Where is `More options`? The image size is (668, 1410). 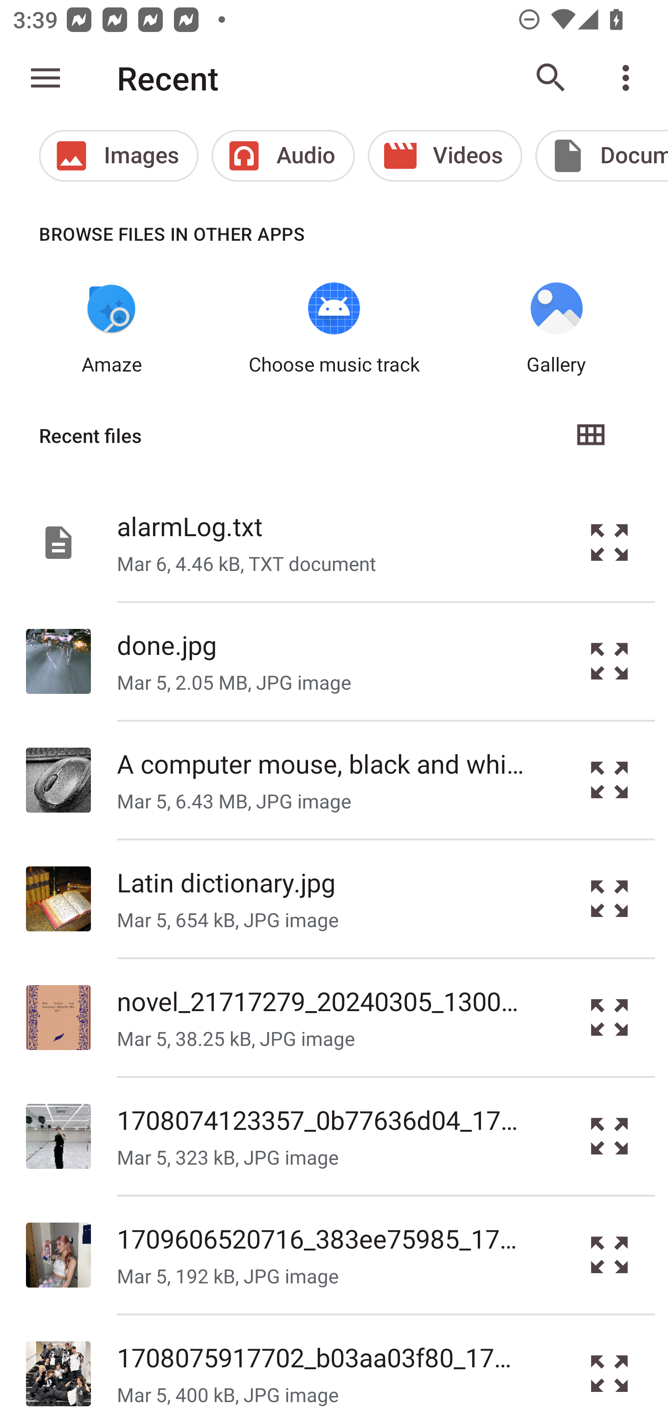 More options is located at coordinates (629, 78).